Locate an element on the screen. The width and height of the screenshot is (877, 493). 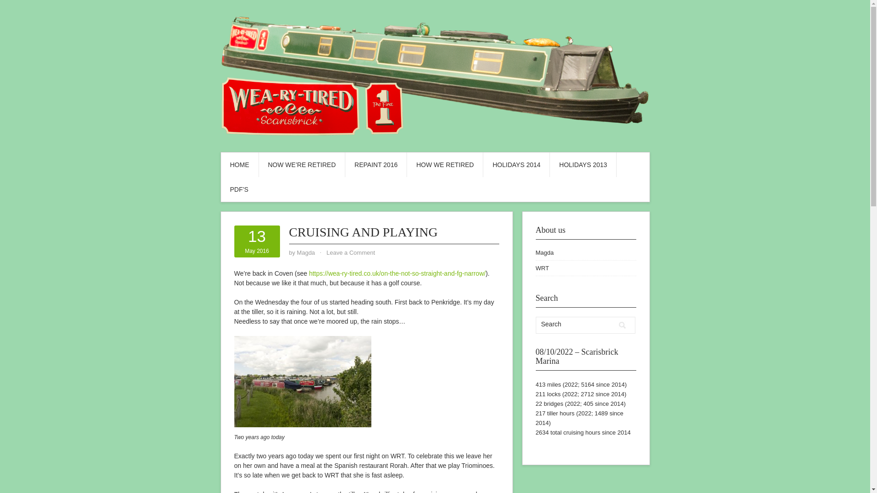
Magda is located at coordinates (239, 164).